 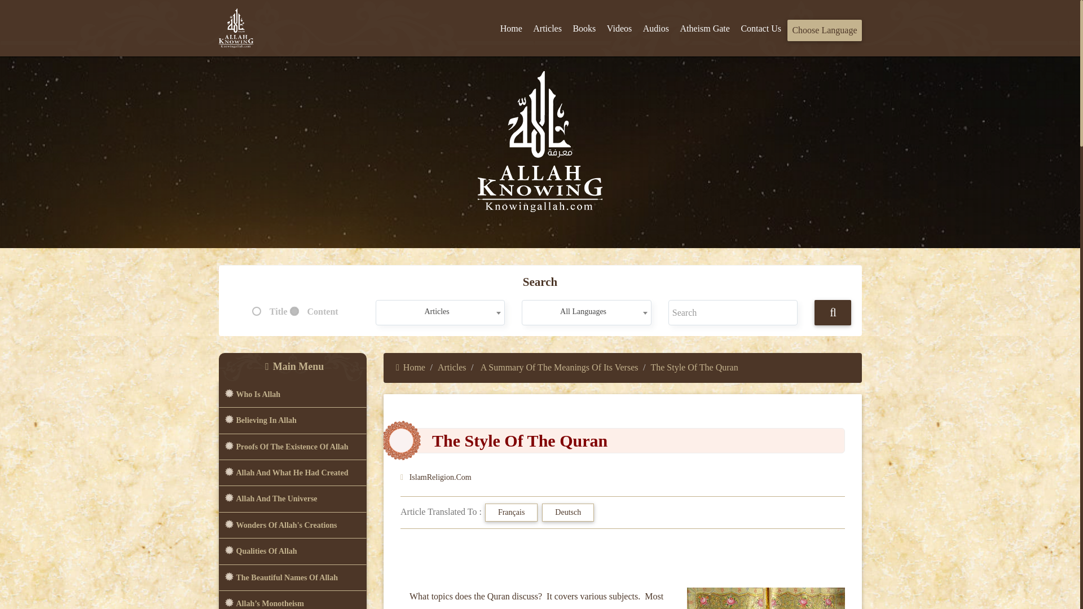 I want to click on Home, so click(x=511, y=29).